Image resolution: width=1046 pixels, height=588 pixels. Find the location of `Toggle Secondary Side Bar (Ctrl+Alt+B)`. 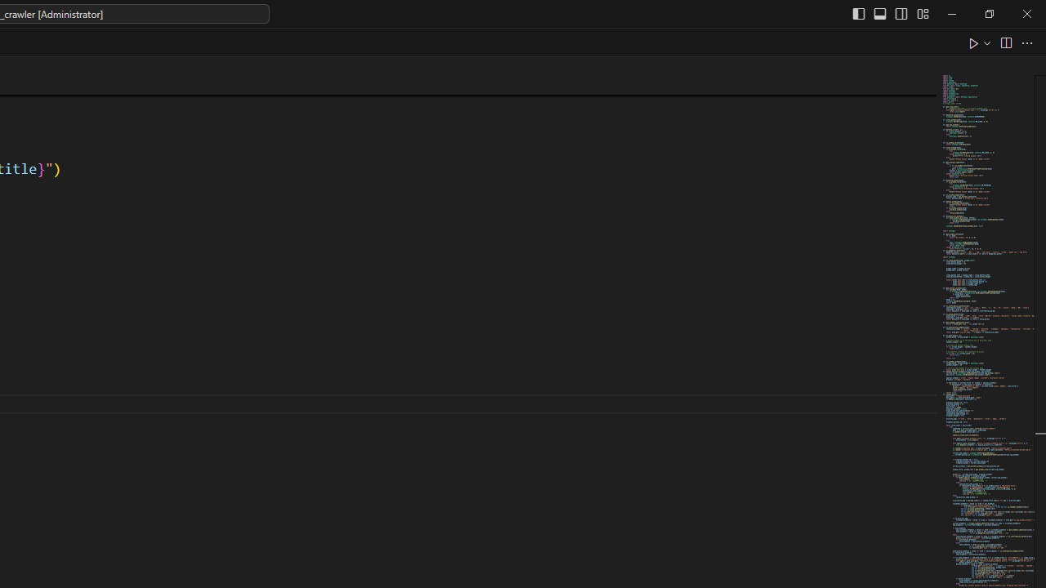

Toggle Secondary Side Bar (Ctrl+Alt+B) is located at coordinates (901, 13).